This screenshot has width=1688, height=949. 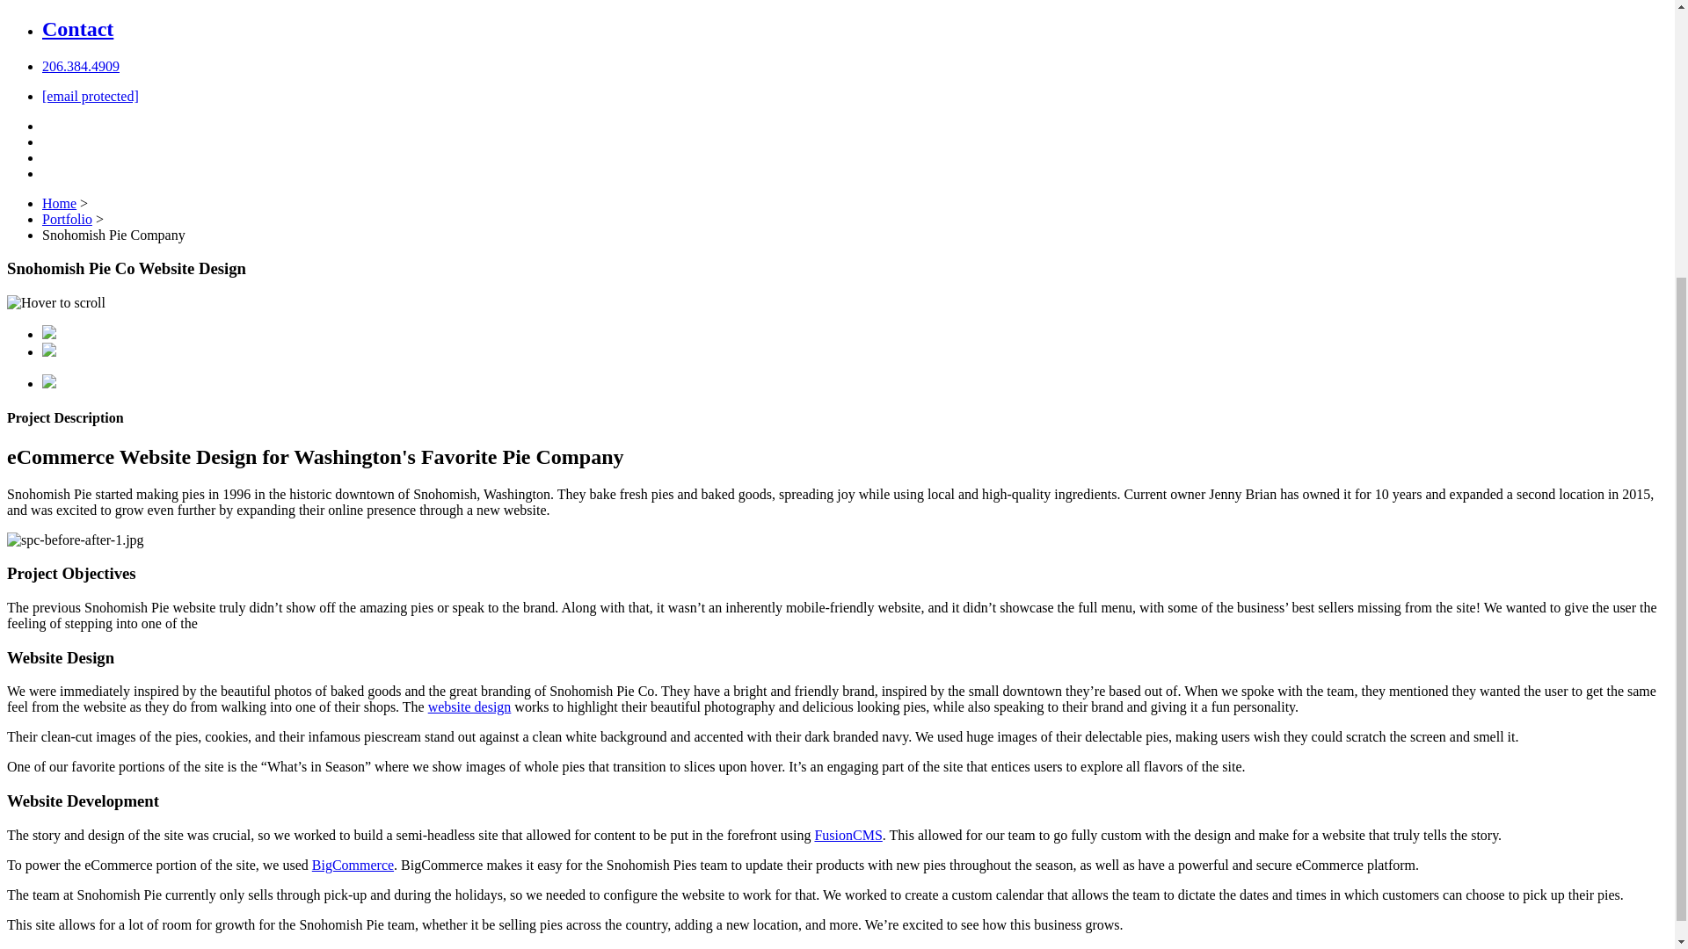 What do you see at coordinates (59, 202) in the screenshot?
I see `Home` at bounding box center [59, 202].